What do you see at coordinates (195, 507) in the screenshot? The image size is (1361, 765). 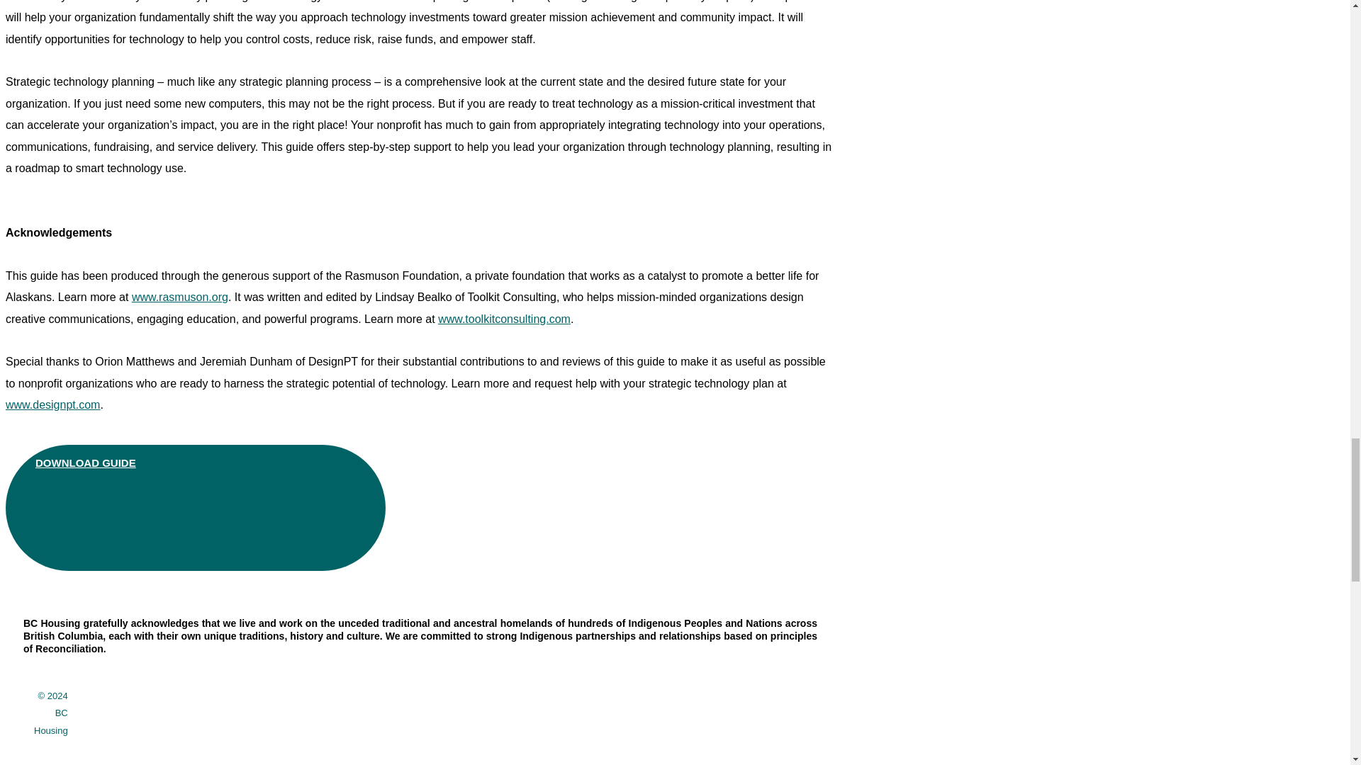 I see `DOWNLOAD GUIDE` at bounding box center [195, 507].